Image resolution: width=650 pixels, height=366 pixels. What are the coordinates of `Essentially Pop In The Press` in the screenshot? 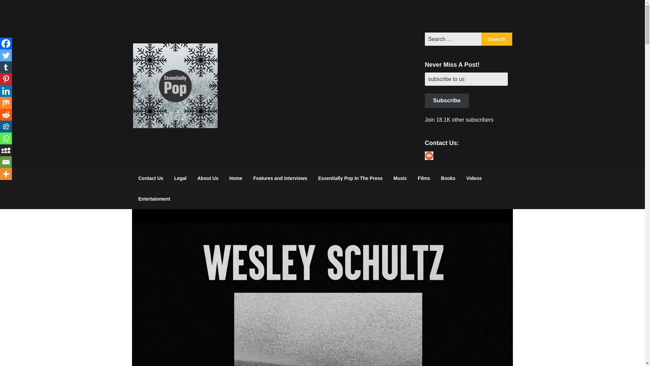 It's located at (350, 178).